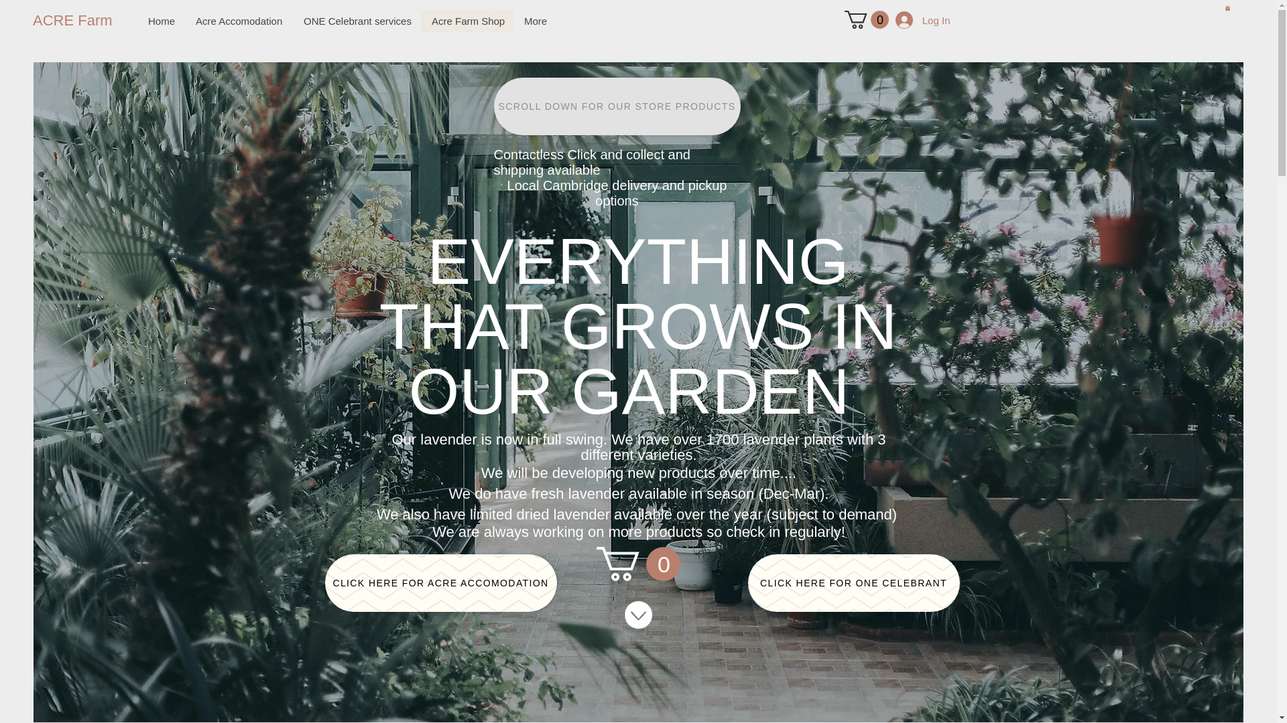  What do you see at coordinates (161, 21) in the screenshot?
I see `Home` at bounding box center [161, 21].